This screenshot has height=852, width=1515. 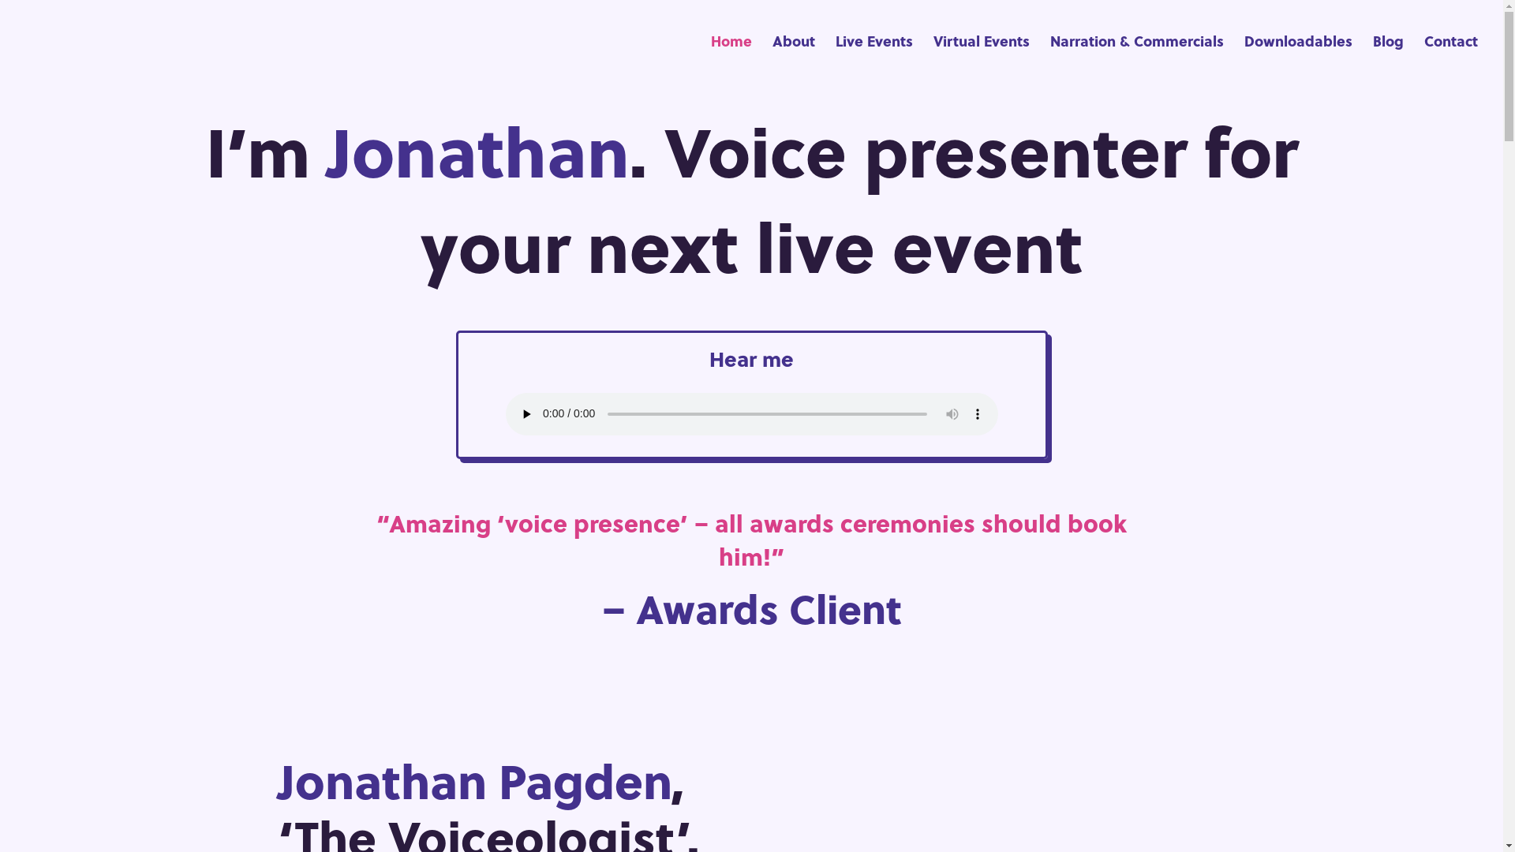 What do you see at coordinates (982, 58) in the screenshot?
I see `Virtual Events` at bounding box center [982, 58].